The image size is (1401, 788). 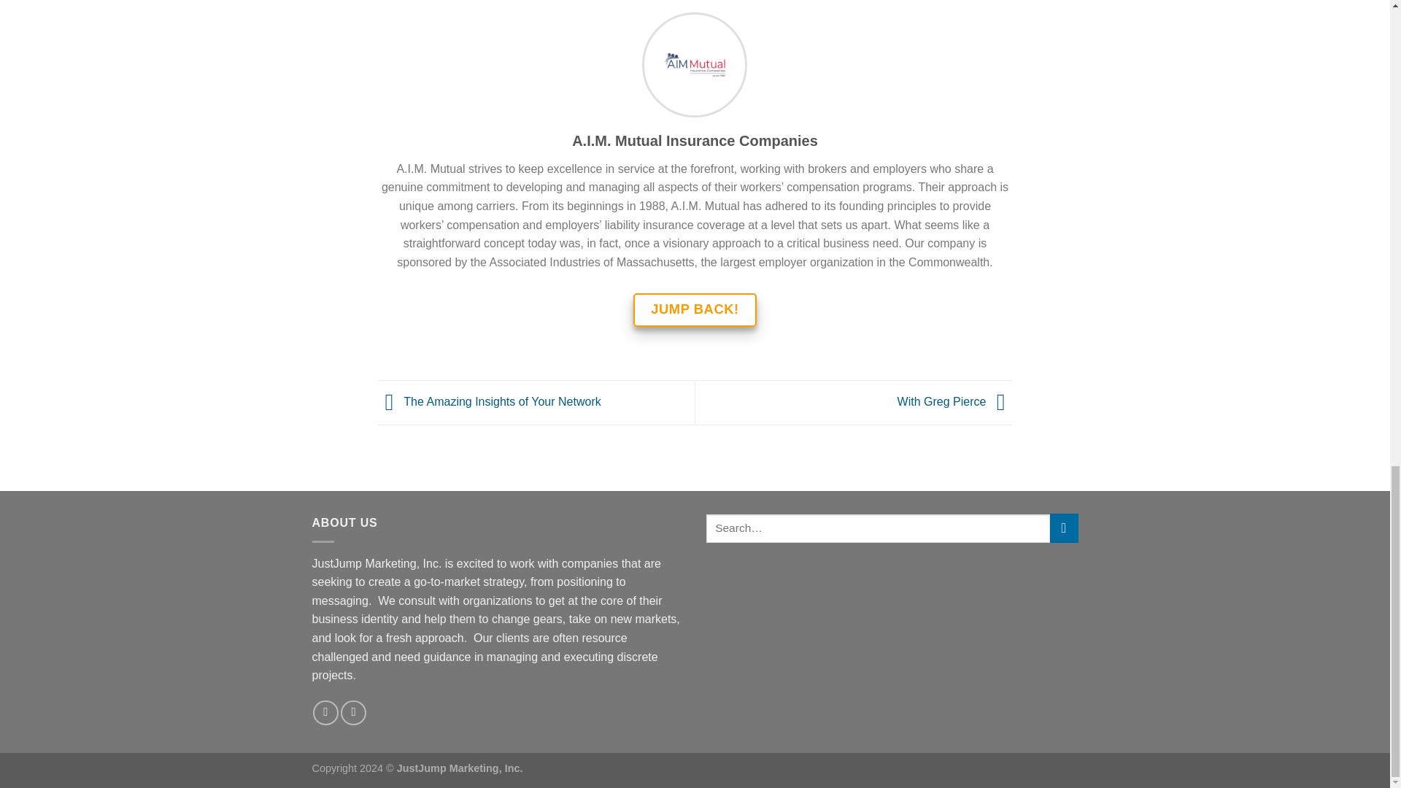 I want to click on JUMP BACK!, so click(x=695, y=309).